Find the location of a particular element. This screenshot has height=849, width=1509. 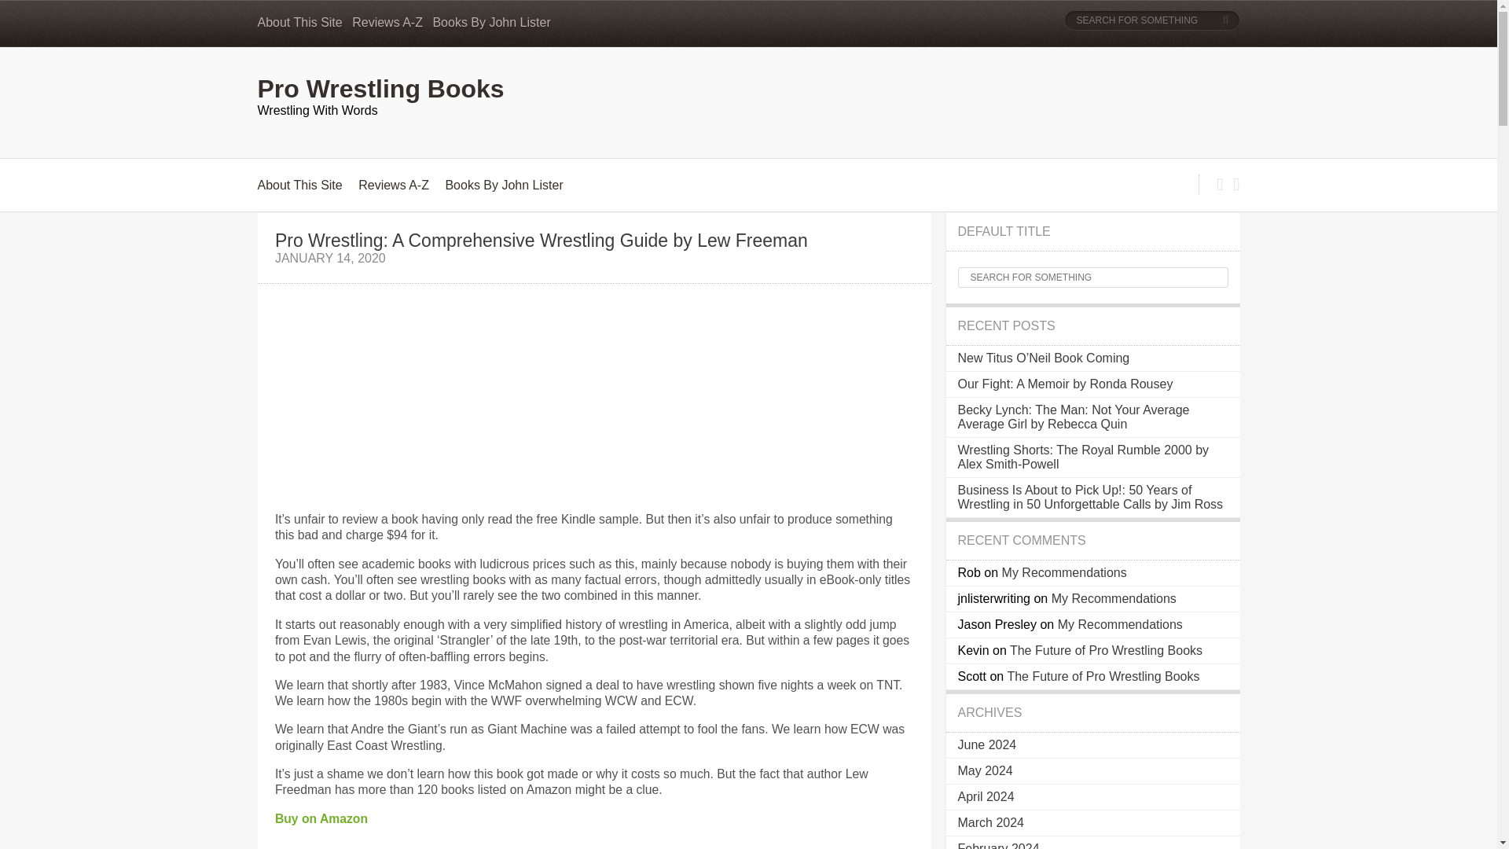

March 2024 is located at coordinates (990, 822).